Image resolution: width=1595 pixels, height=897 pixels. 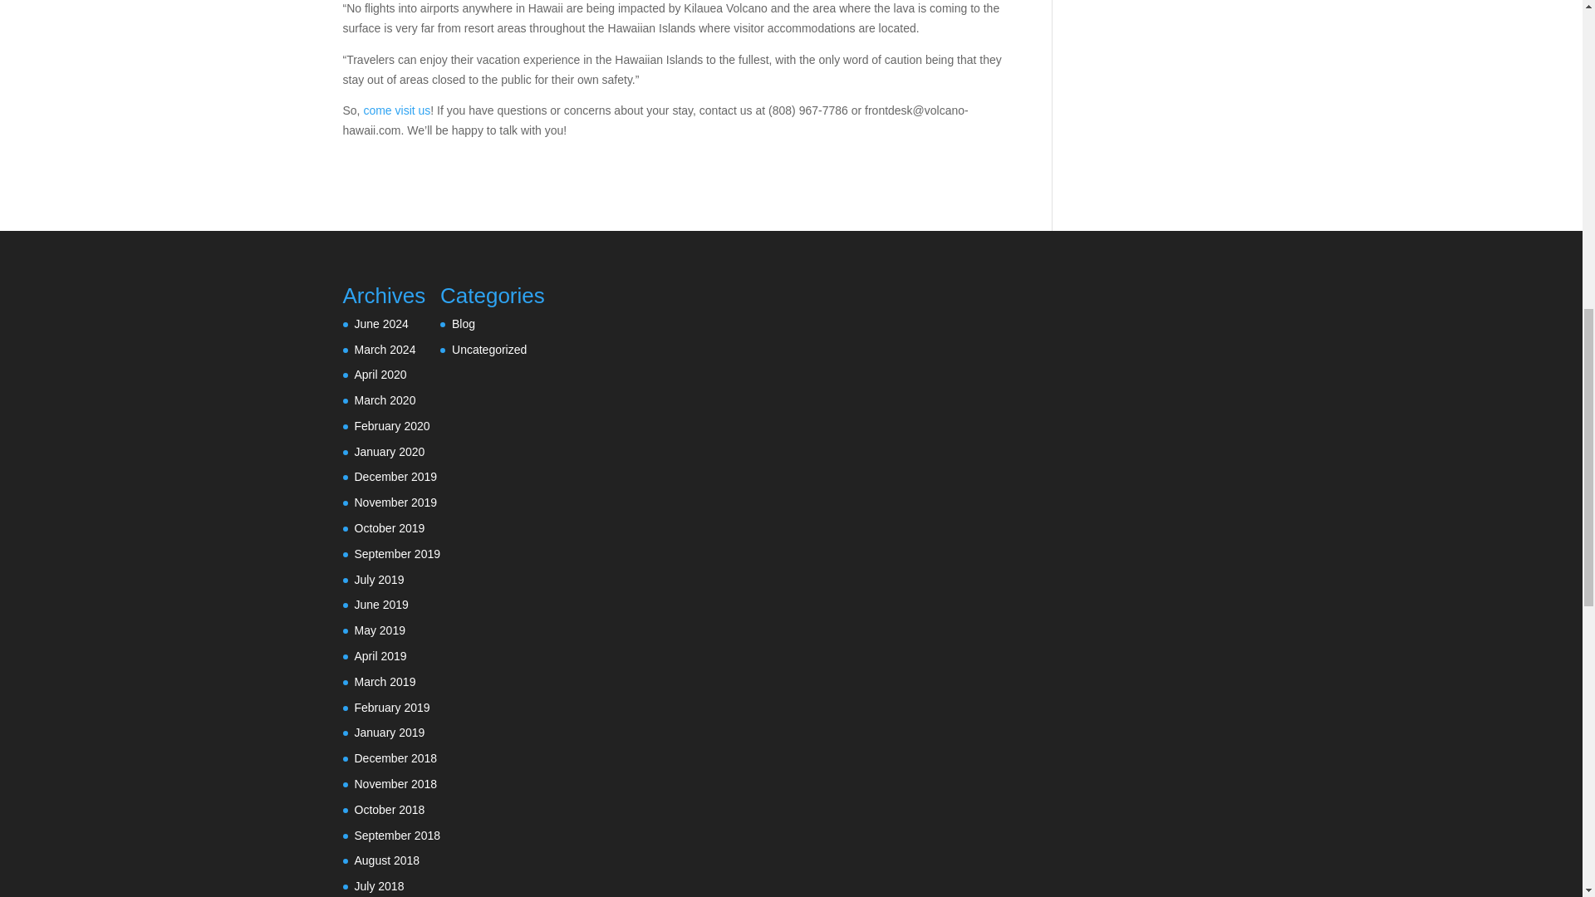 I want to click on April 2020, so click(x=380, y=374).